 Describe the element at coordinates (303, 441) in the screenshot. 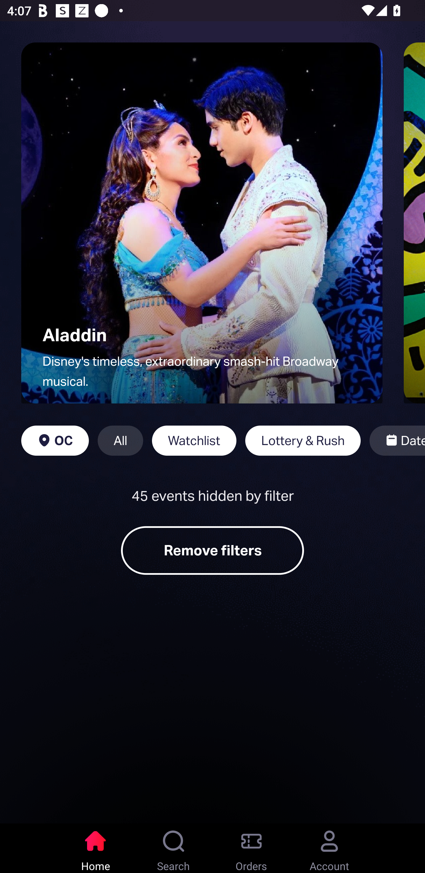

I see `Lottery & Rush` at that location.